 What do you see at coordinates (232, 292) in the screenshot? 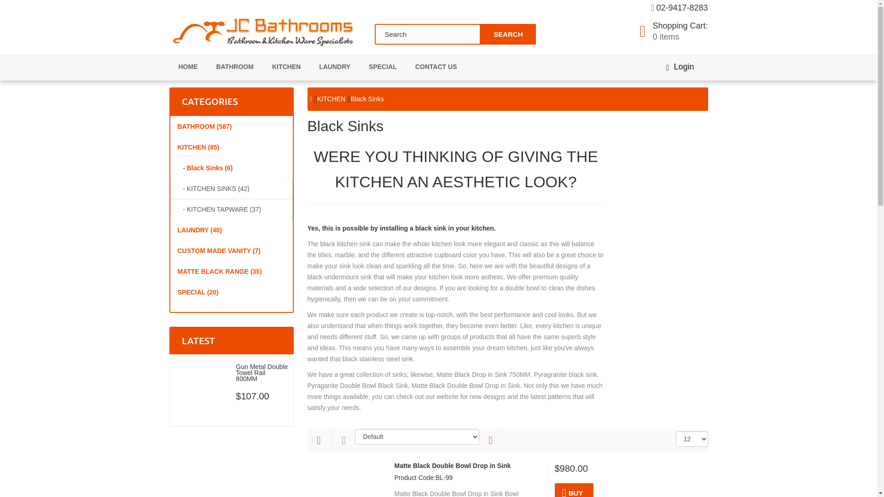
I see `SPECIAL (20)` at bounding box center [232, 292].